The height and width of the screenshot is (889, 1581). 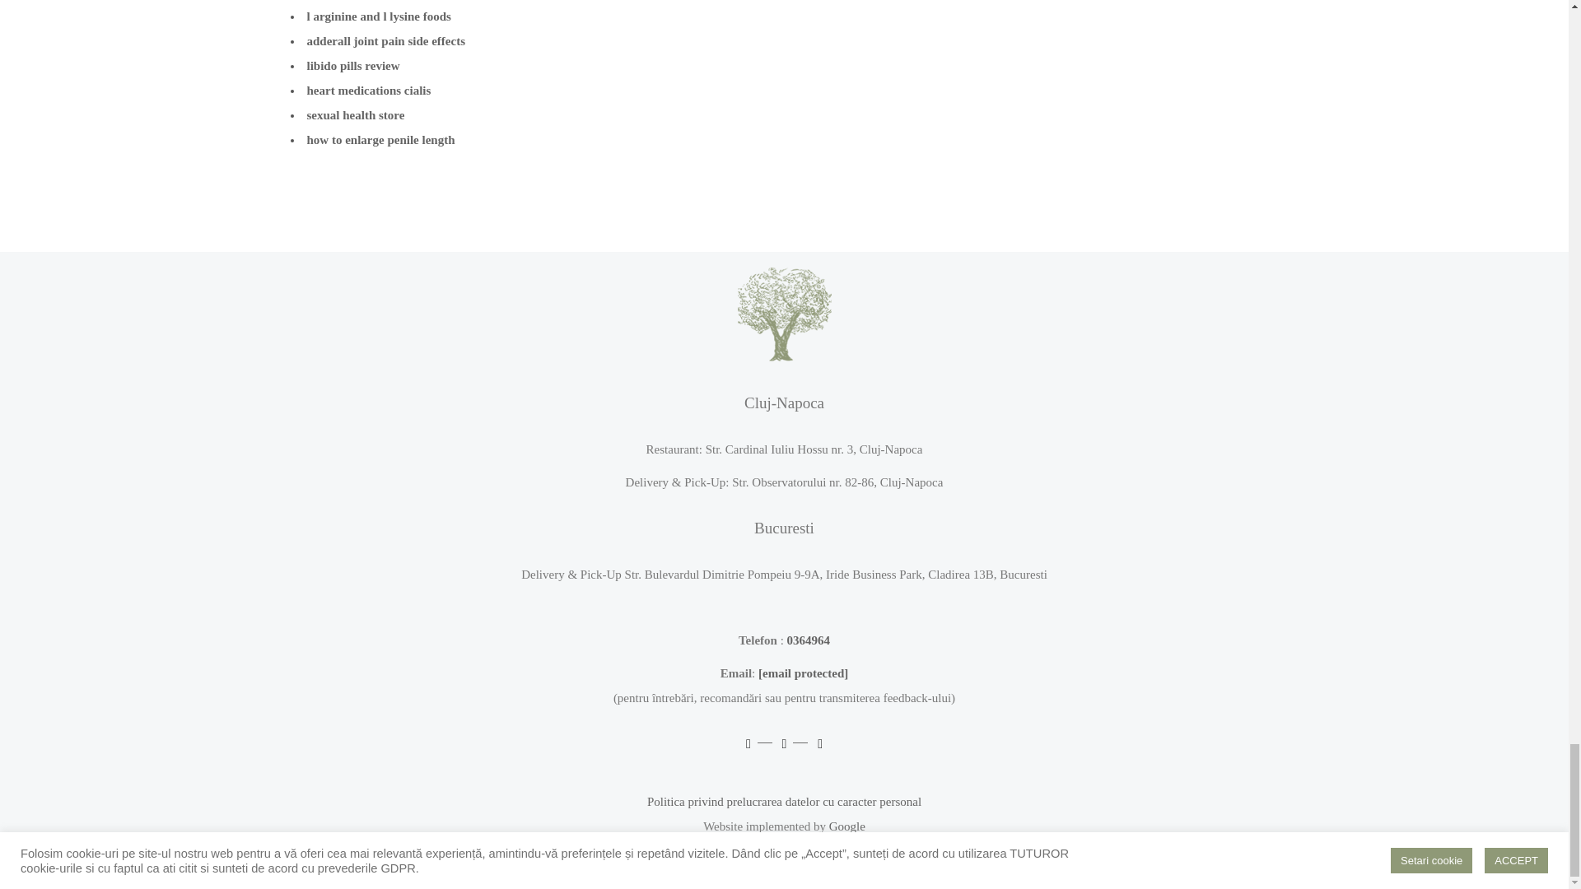 I want to click on sexual health store, so click(x=356, y=114).